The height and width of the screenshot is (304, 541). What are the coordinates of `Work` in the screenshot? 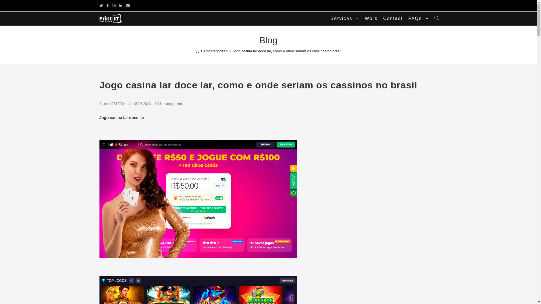 It's located at (277, 291).